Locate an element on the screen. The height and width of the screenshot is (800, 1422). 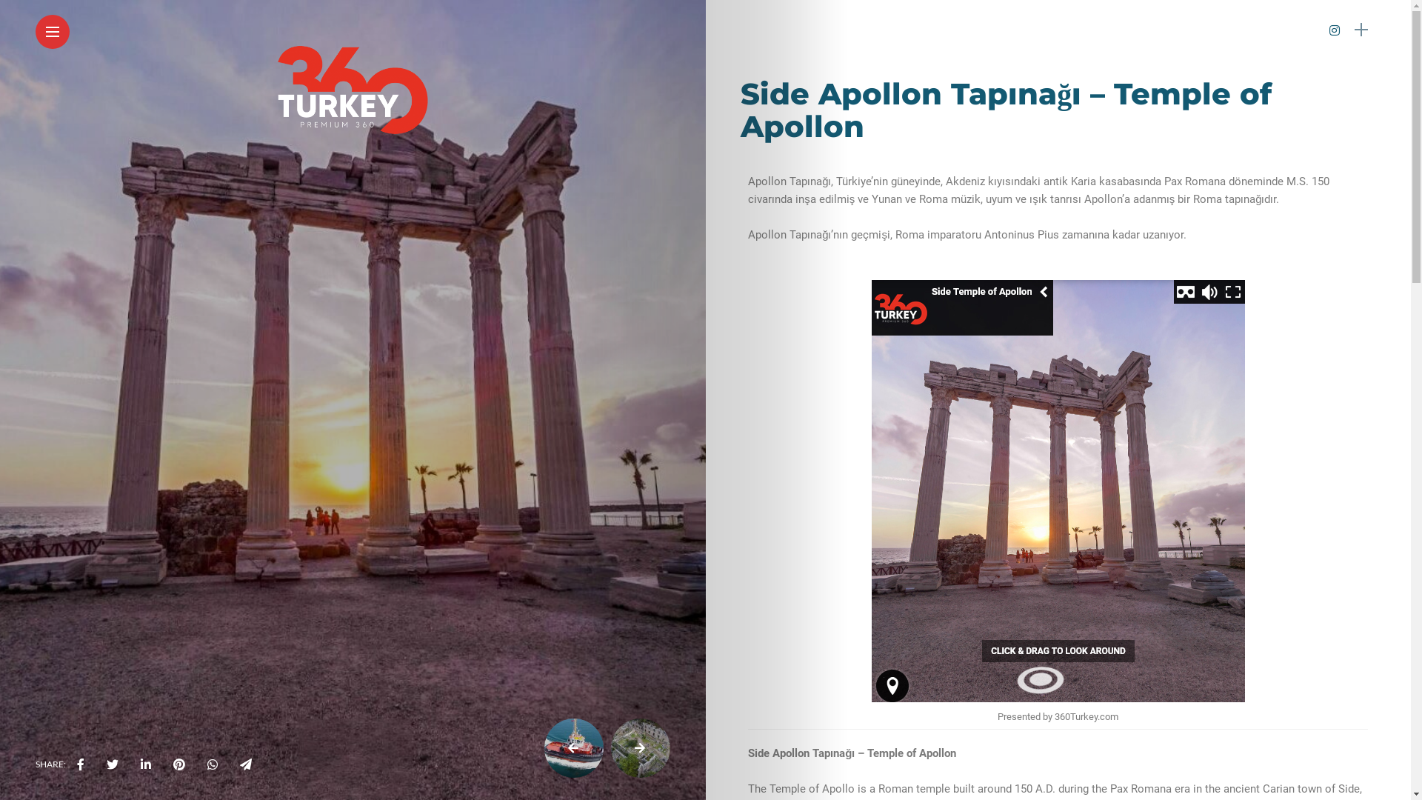
facebook is located at coordinates (81, 764).